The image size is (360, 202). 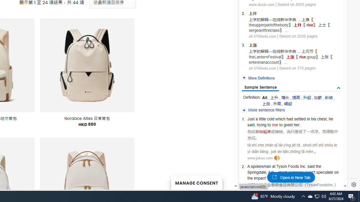 I want to click on xh.5156edu.com, so click(x=262, y=68).